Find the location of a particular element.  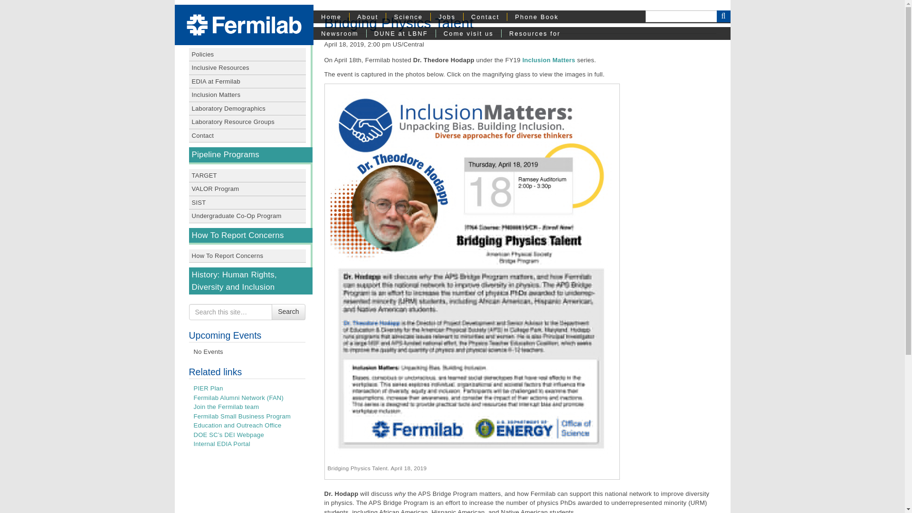

Search for: is located at coordinates (231, 312).